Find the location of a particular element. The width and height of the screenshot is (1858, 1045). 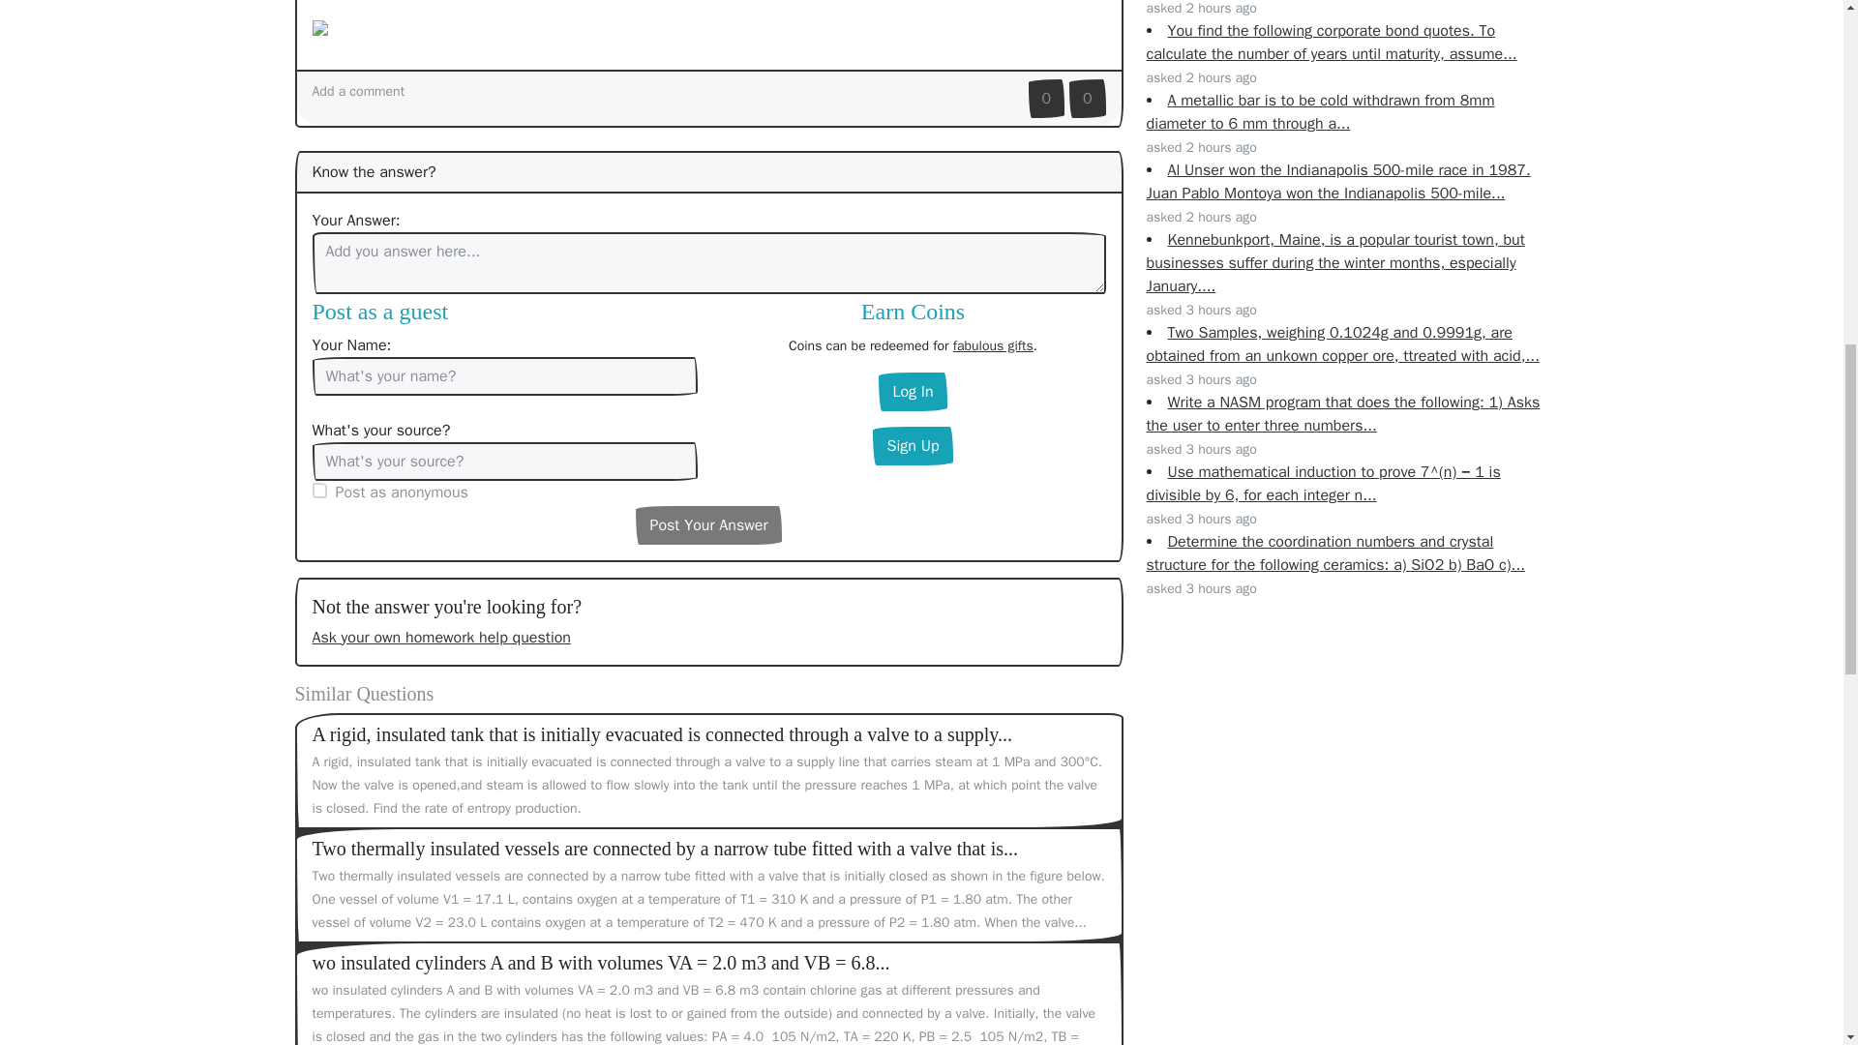

Log In is located at coordinates (912, 391).